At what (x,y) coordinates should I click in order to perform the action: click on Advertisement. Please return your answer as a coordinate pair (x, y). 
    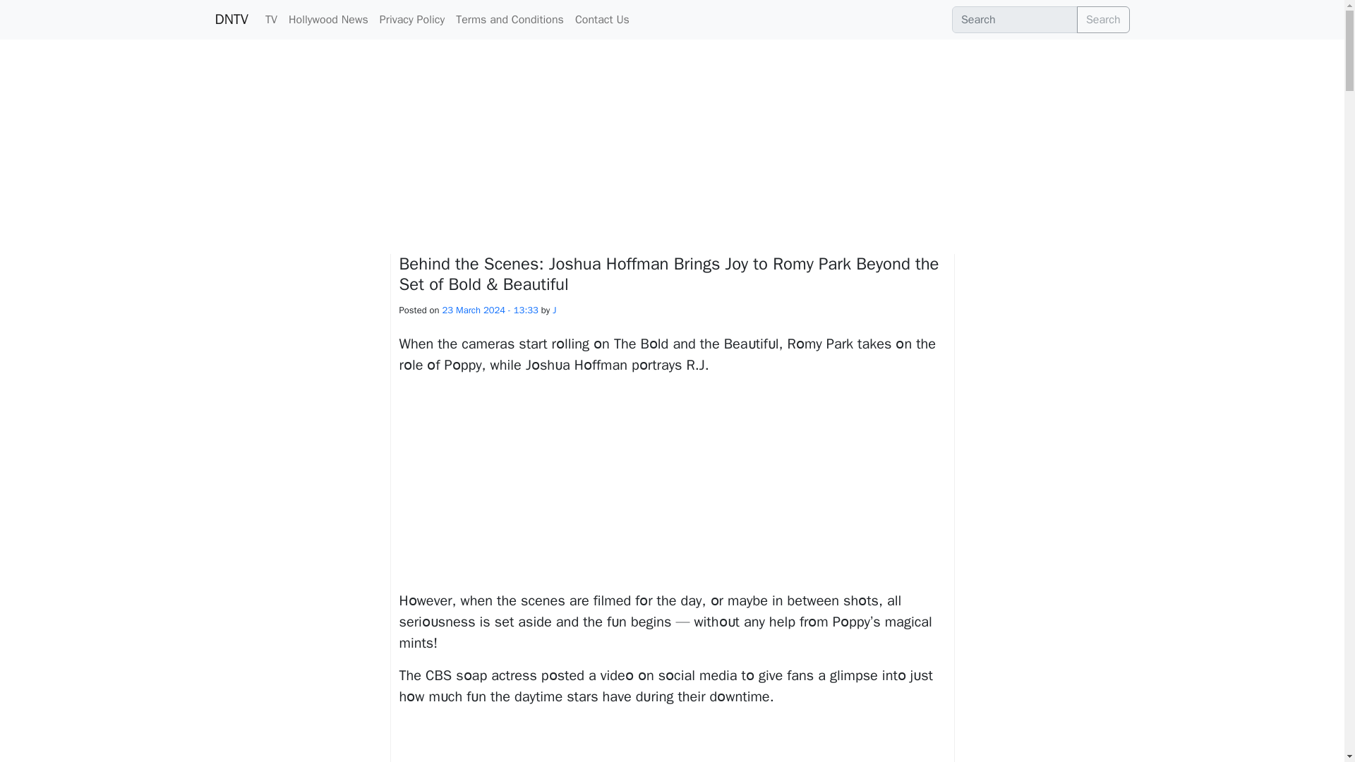
    Looking at the image, I should click on (673, 485).